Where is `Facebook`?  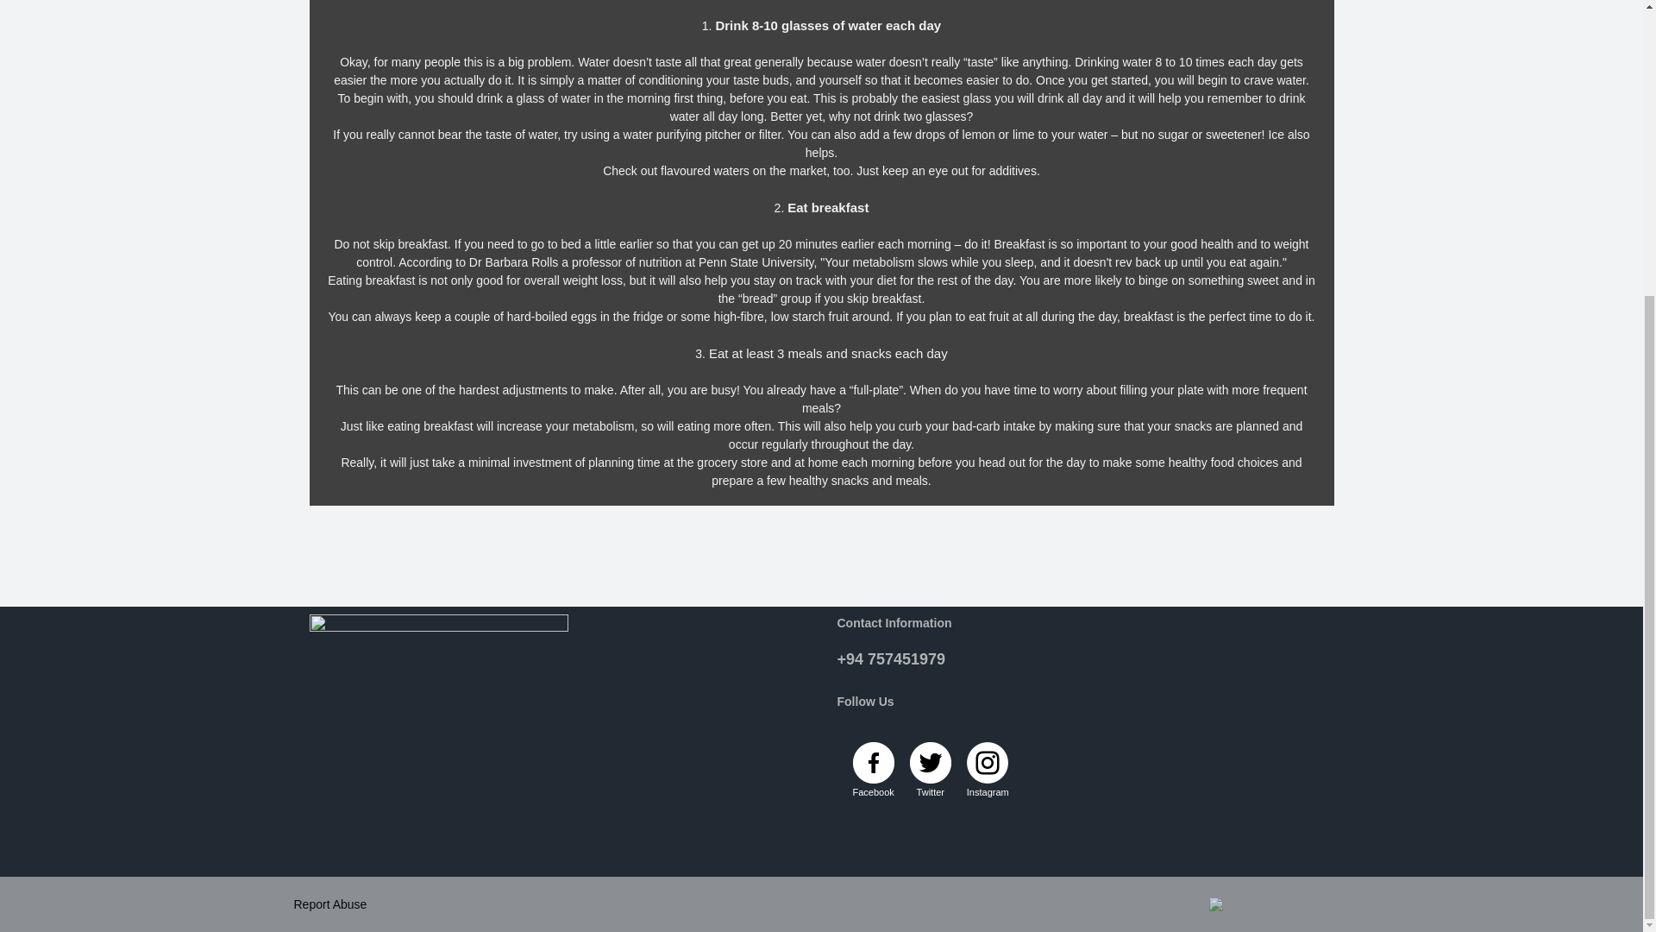 Facebook is located at coordinates (873, 792).